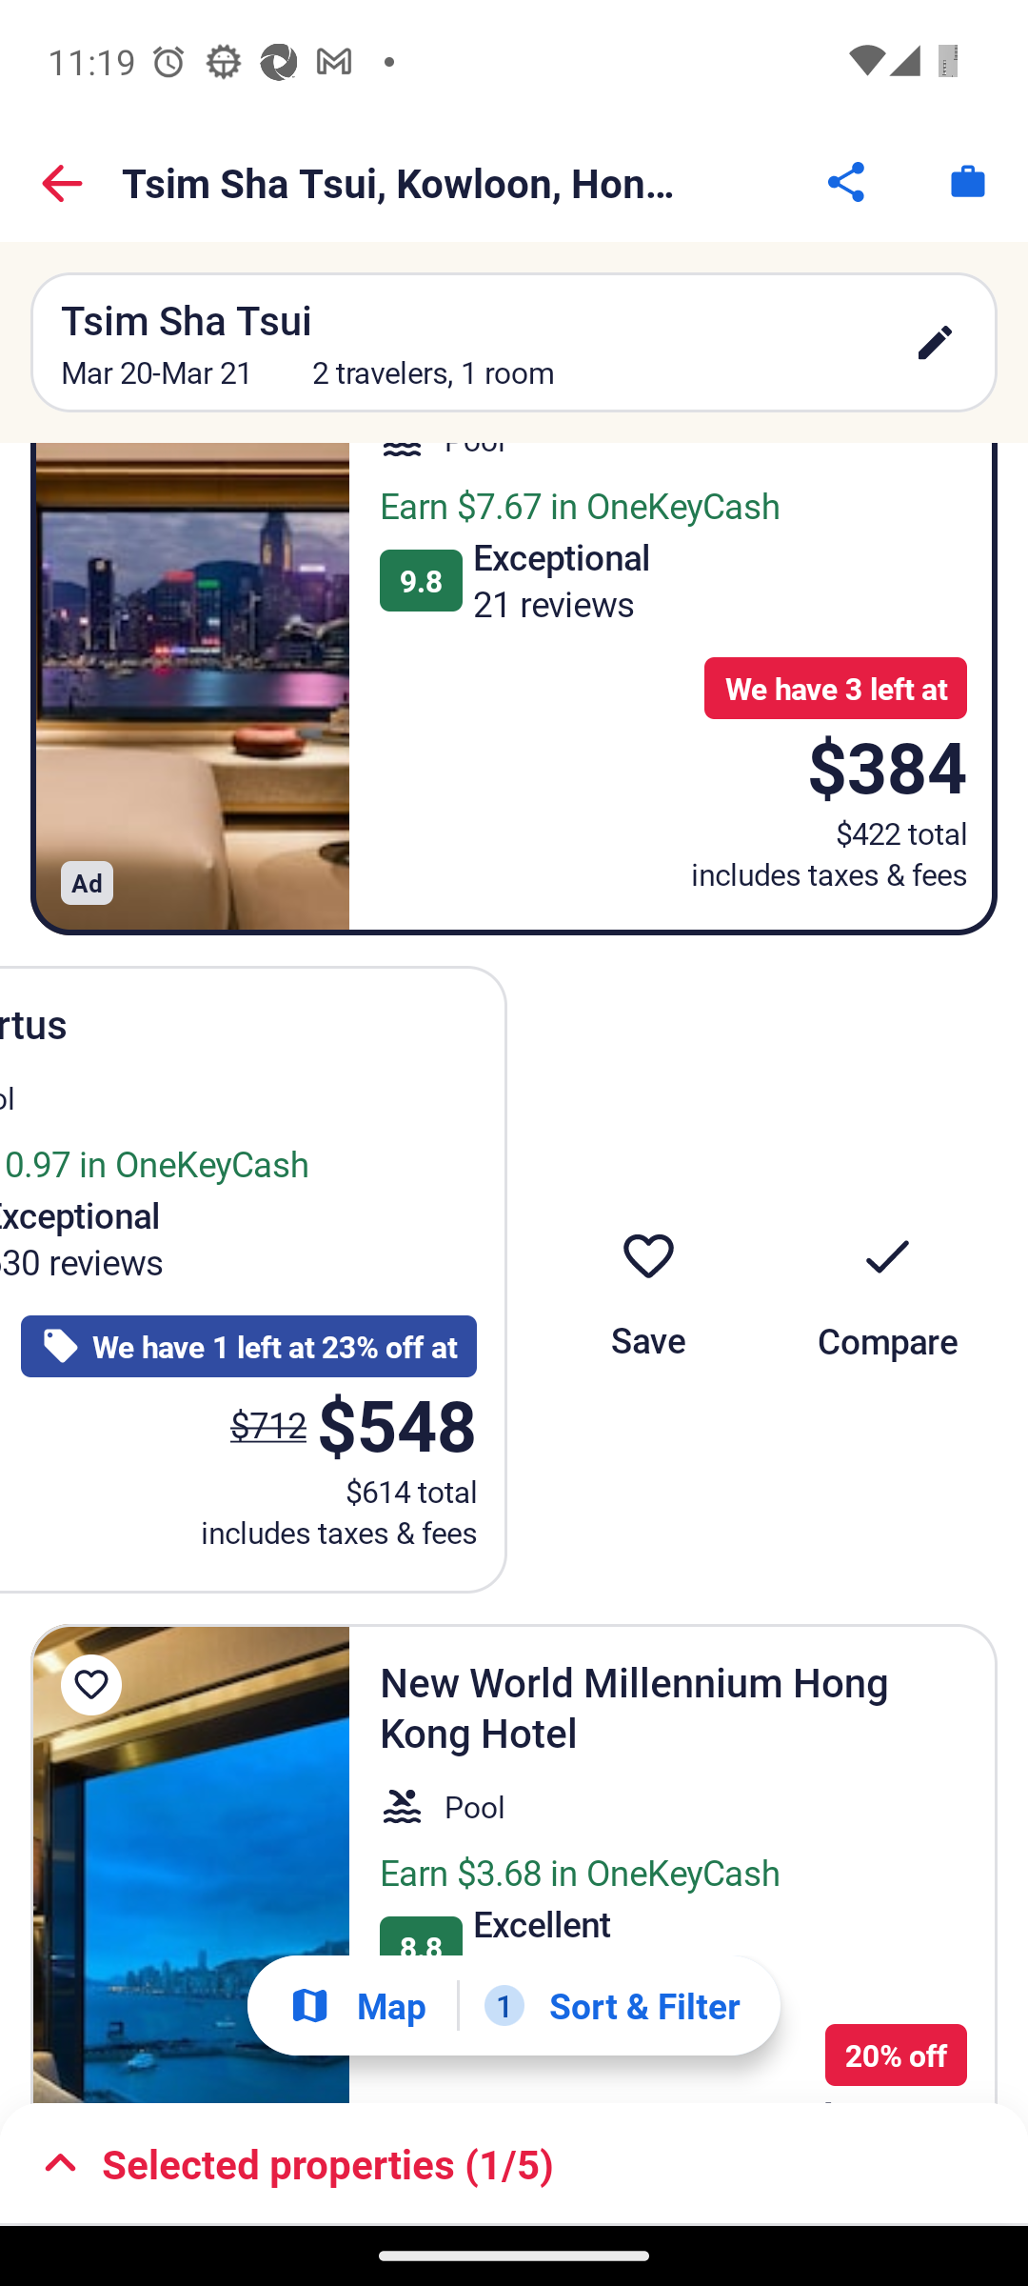  What do you see at coordinates (847, 181) in the screenshot?
I see `Share Button` at bounding box center [847, 181].